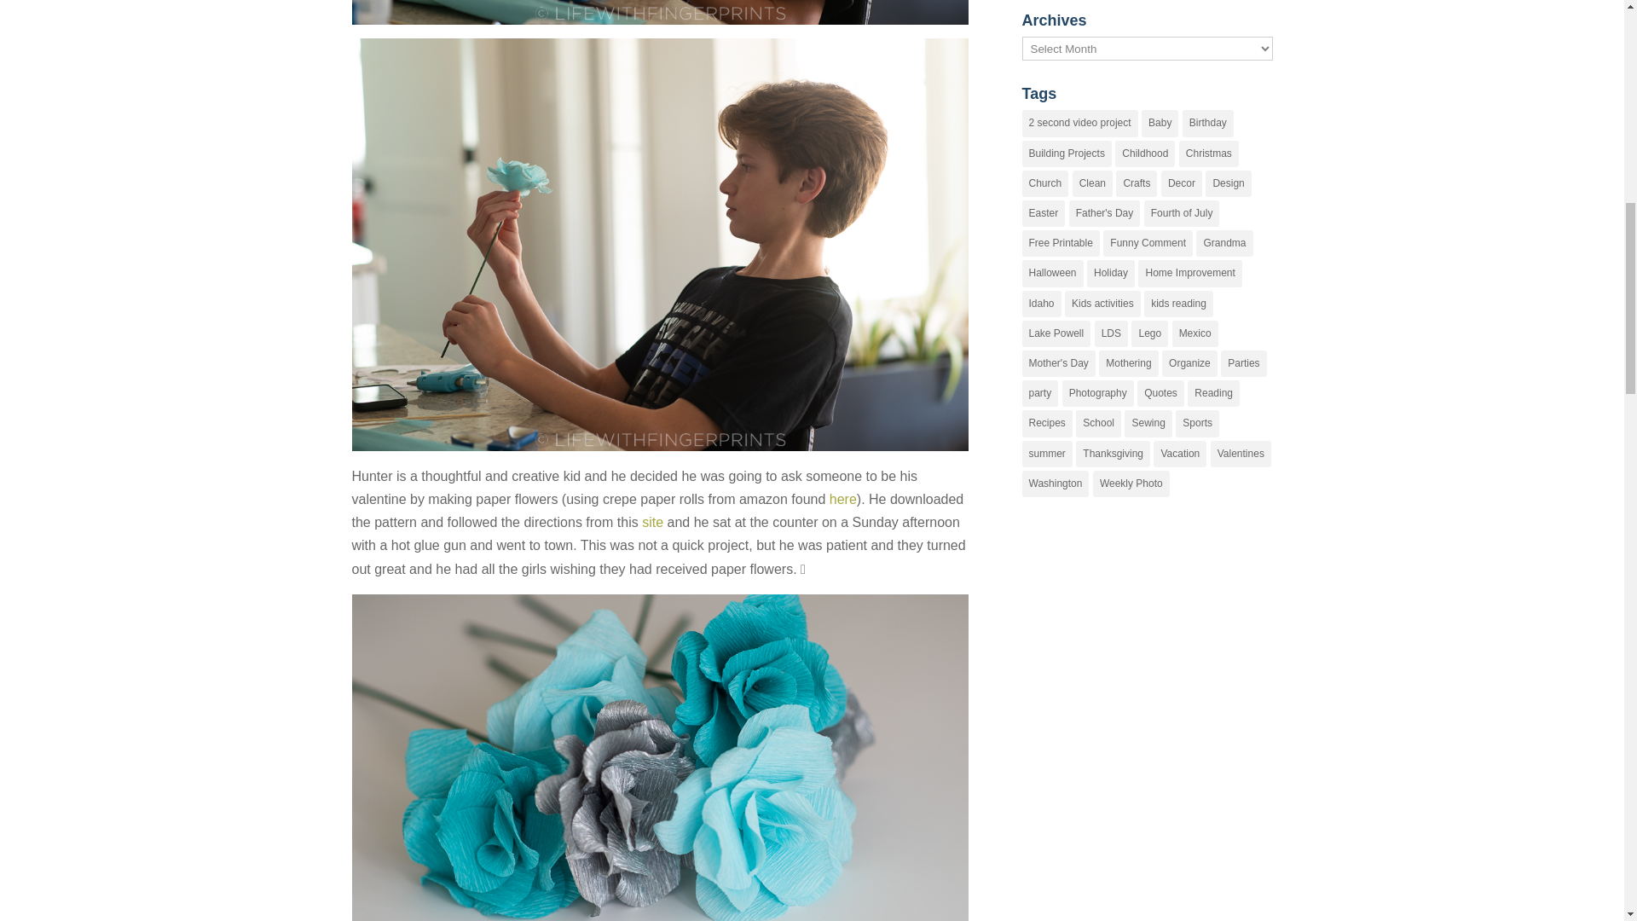 The height and width of the screenshot is (921, 1637). I want to click on Birthday, so click(1207, 123).